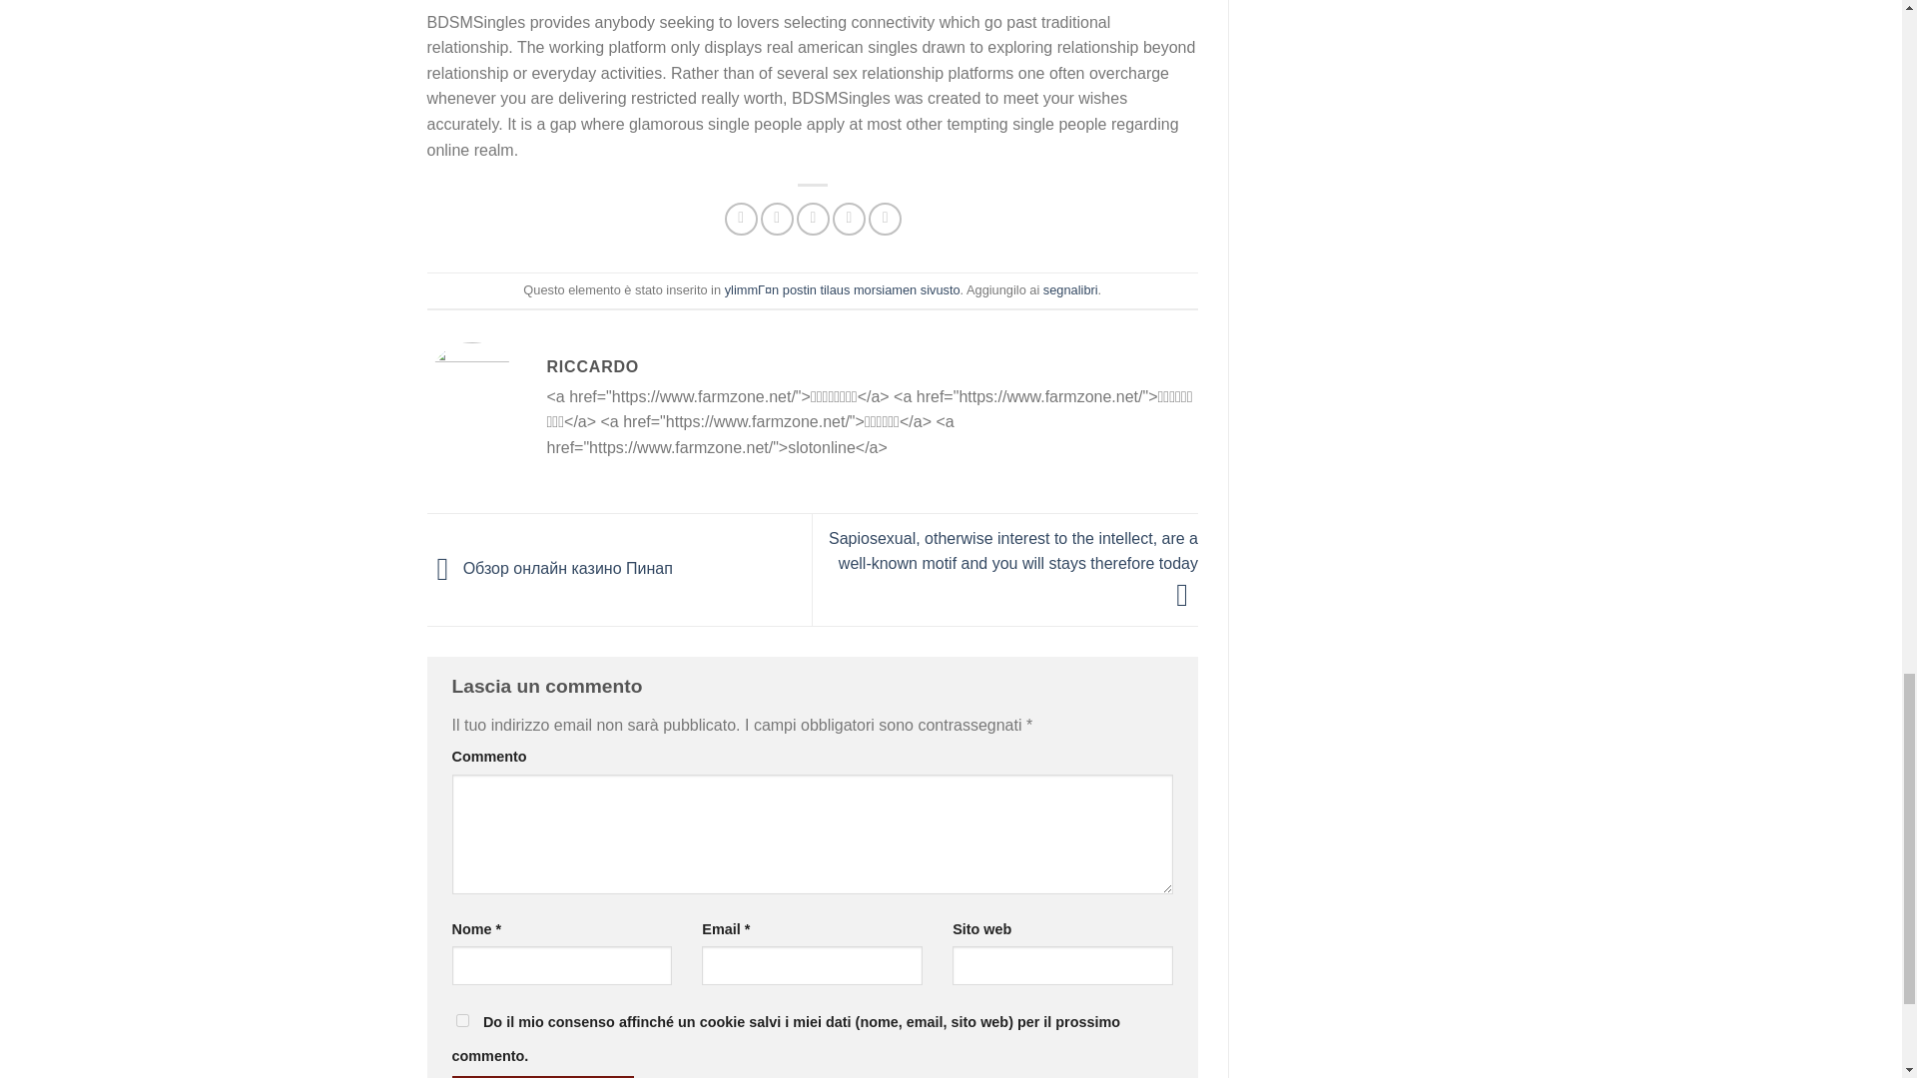 The image size is (1917, 1078). I want to click on yes, so click(461, 1020).